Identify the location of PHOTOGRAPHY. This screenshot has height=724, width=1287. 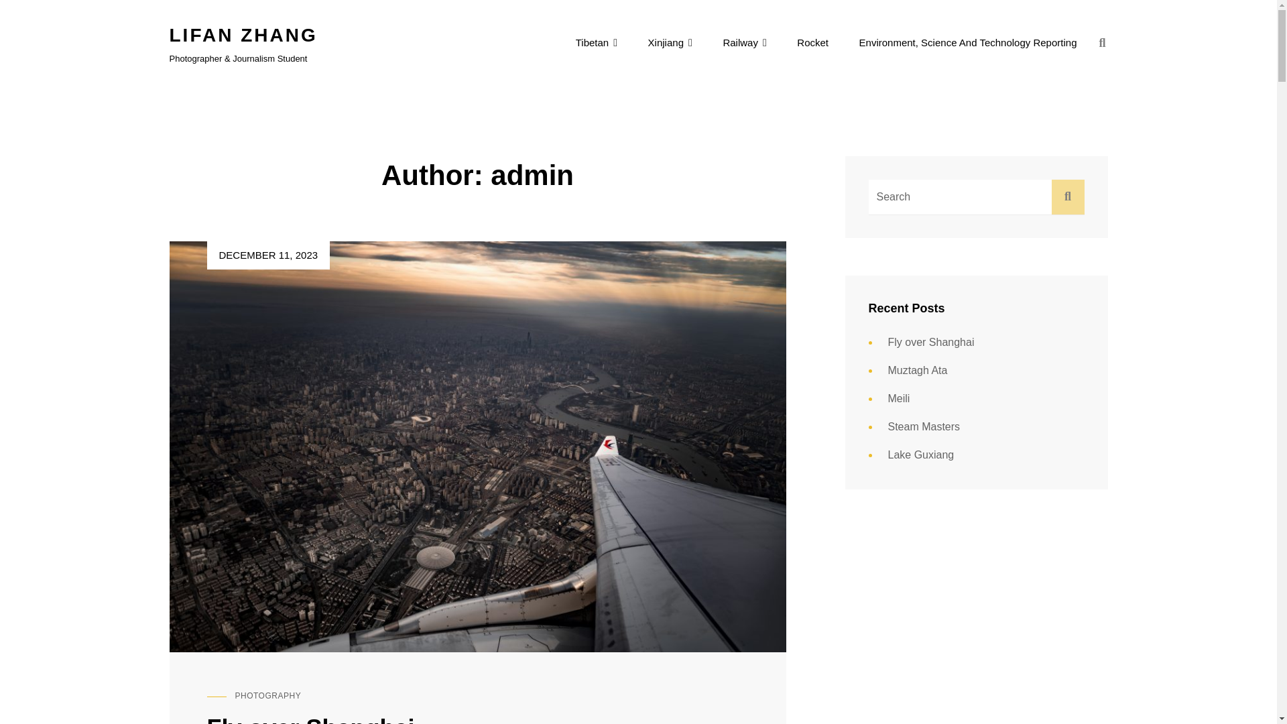
(267, 696).